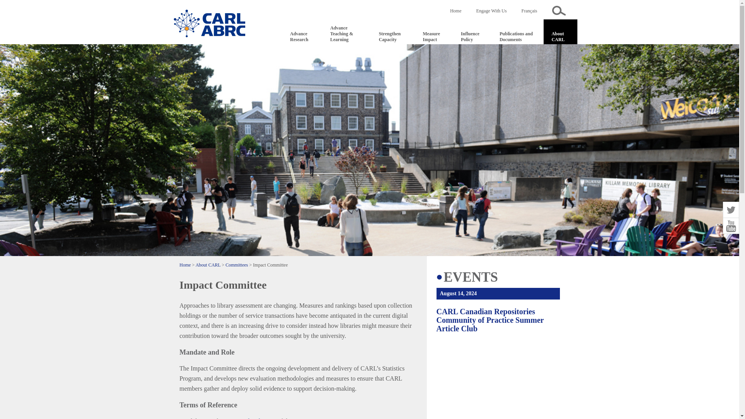 This screenshot has width=745, height=419. I want to click on Go to Committees., so click(237, 265).